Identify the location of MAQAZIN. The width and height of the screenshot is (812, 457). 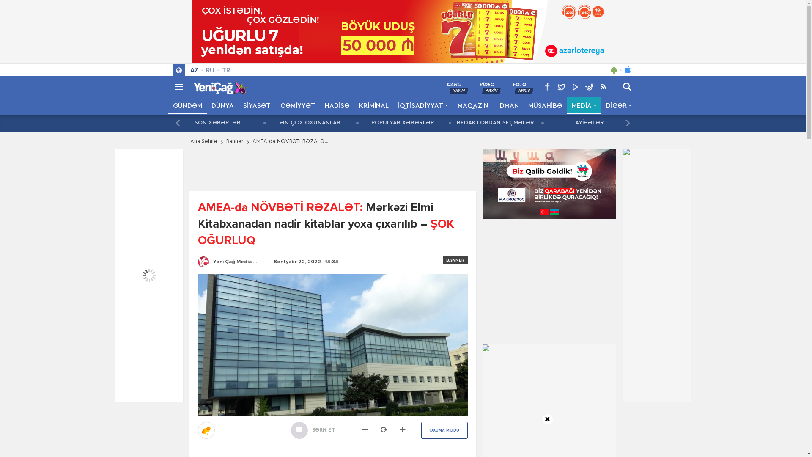
(473, 106).